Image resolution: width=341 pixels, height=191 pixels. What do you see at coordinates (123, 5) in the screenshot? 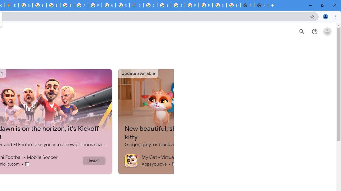
I see `Google Cloud Platform` at bounding box center [123, 5].